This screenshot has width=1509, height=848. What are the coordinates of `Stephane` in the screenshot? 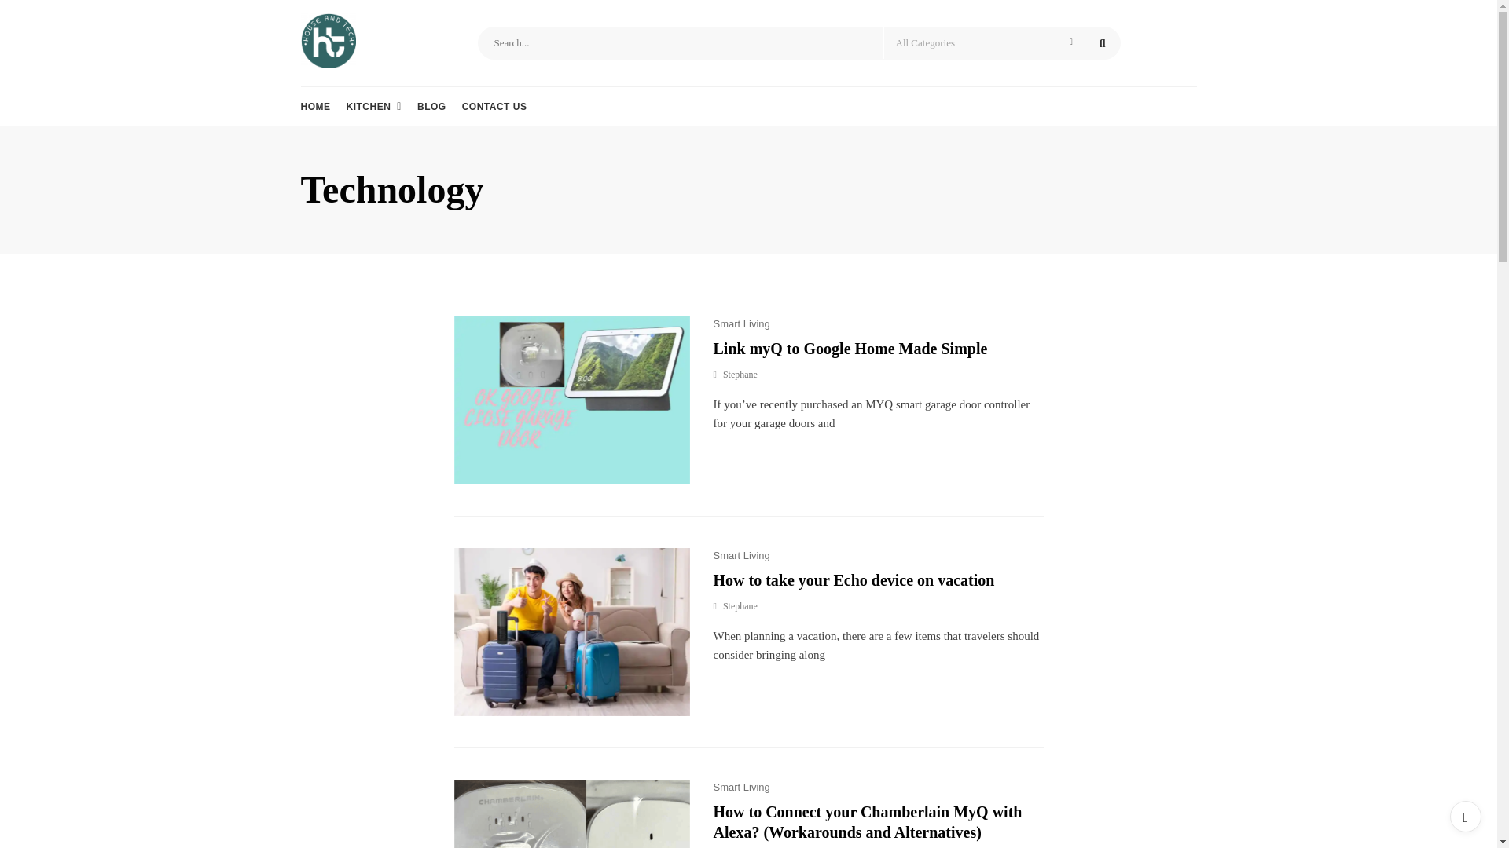 It's located at (736, 375).